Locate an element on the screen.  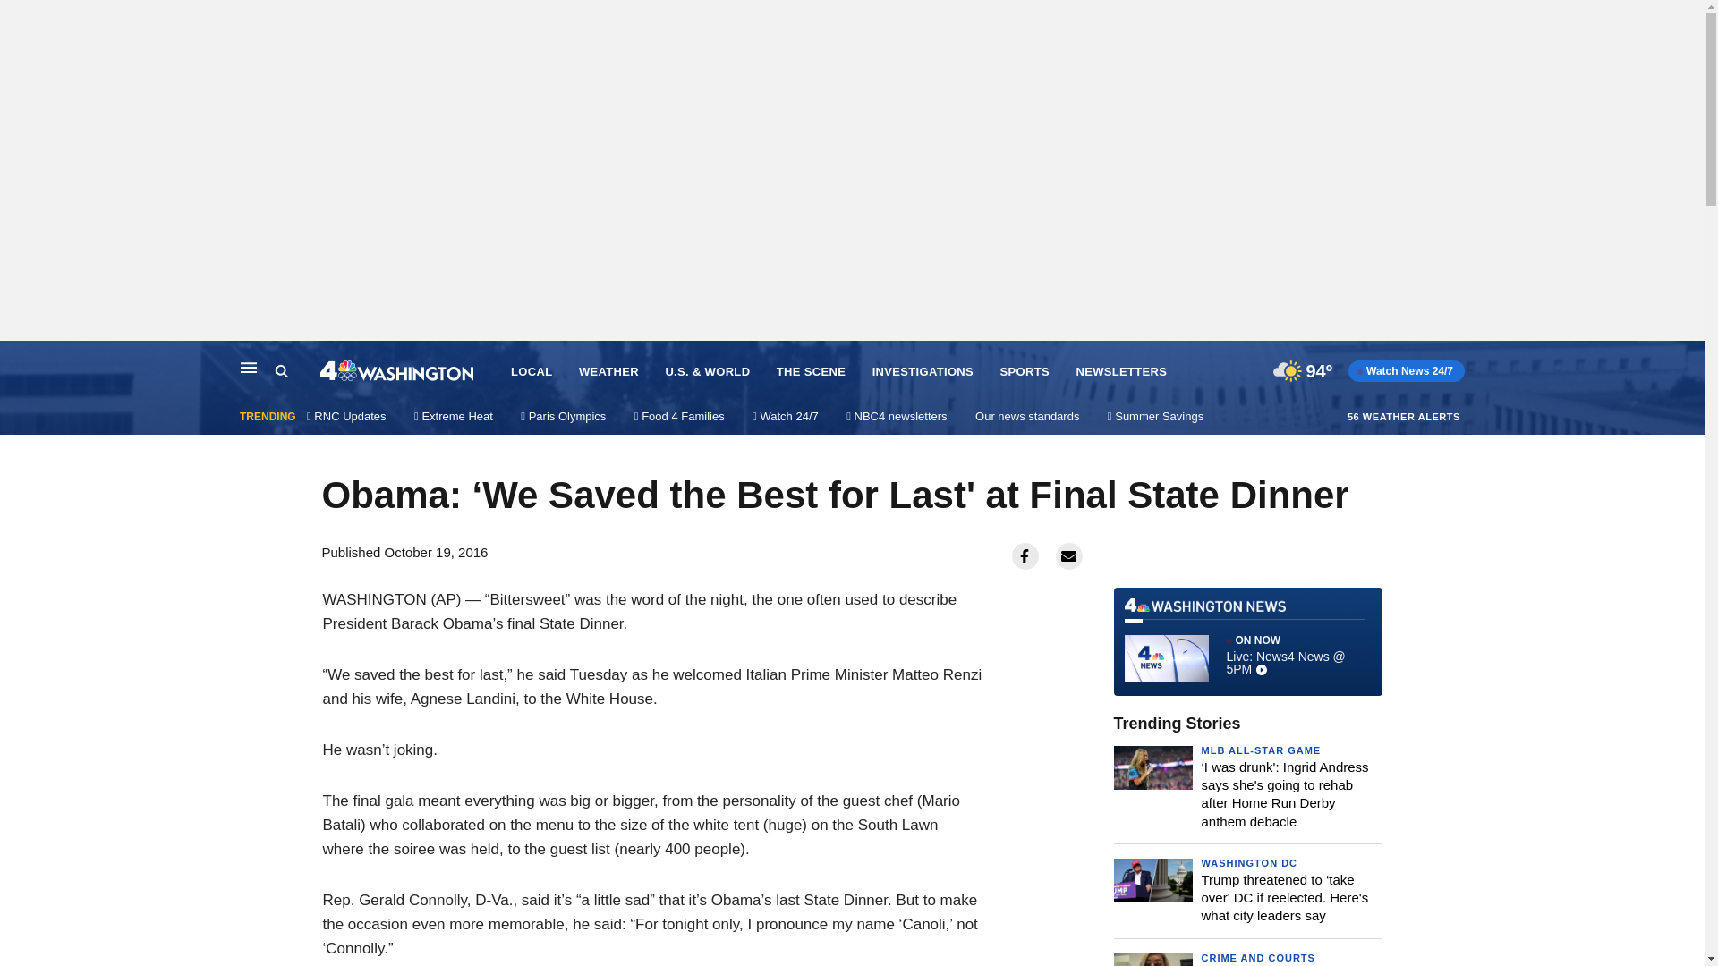
Search is located at coordinates (297, 371).